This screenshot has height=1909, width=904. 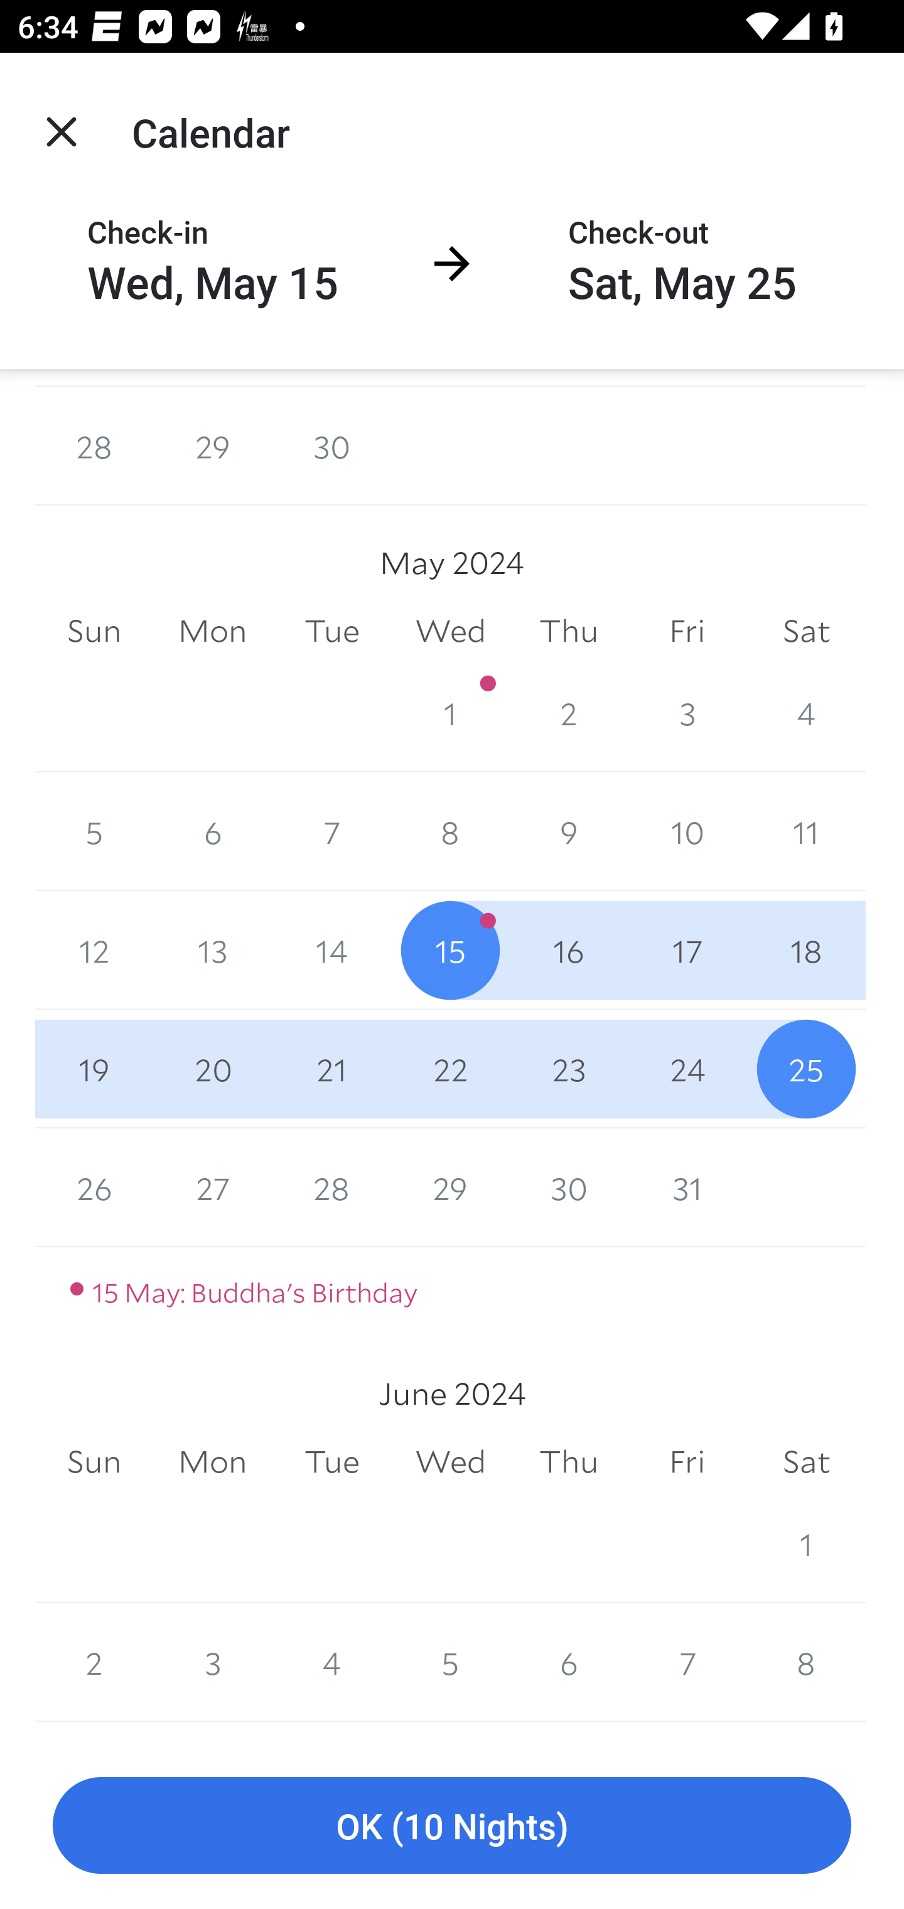 What do you see at coordinates (687, 832) in the screenshot?
I see `10 10 May 2024` at bounding box center [687, 832].